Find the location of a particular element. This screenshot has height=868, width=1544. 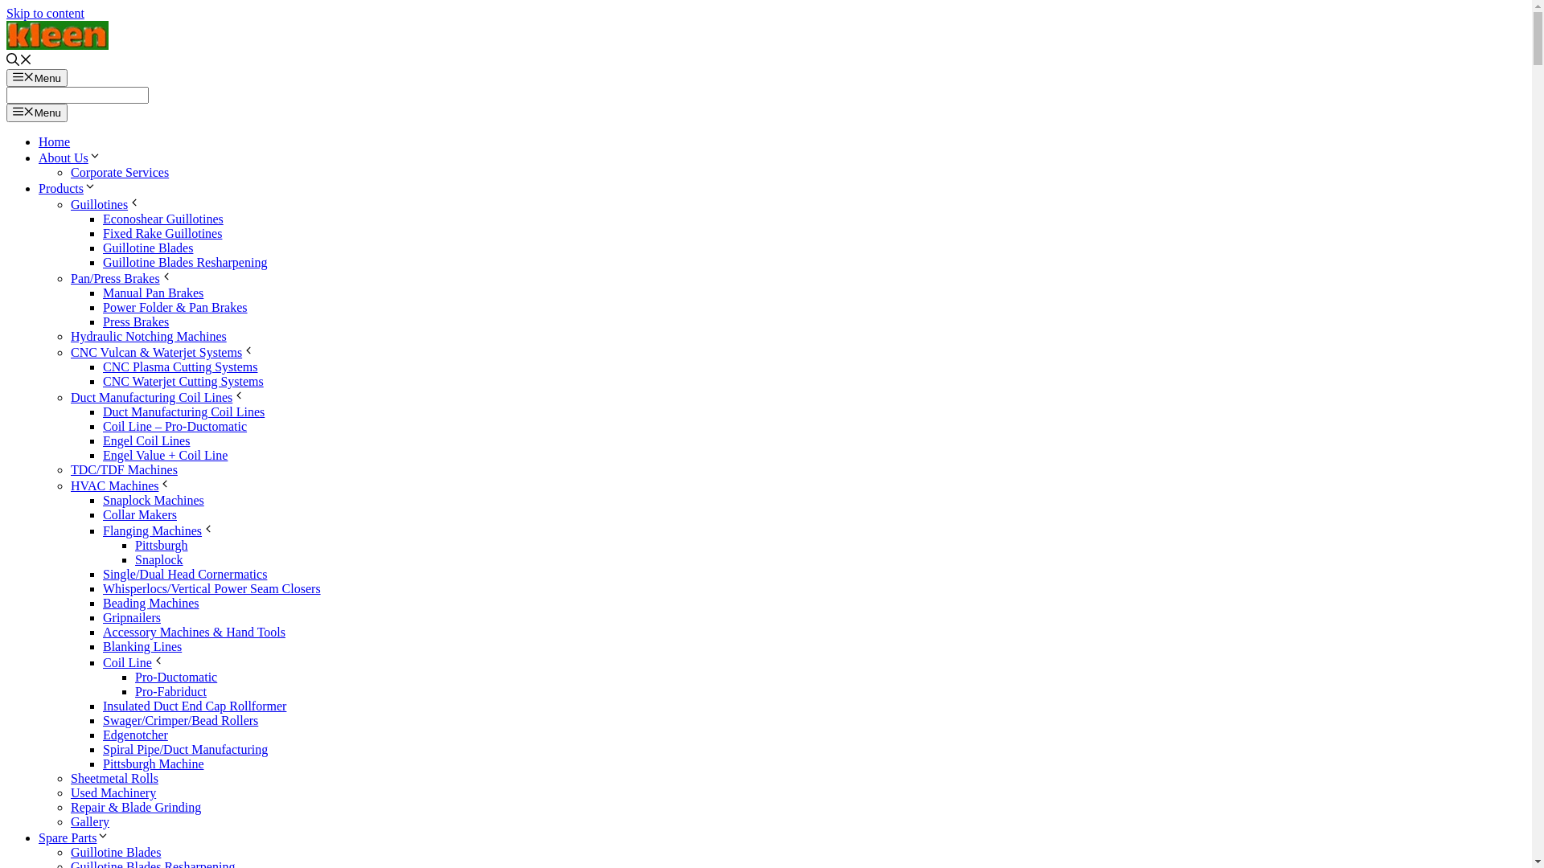

Guillotine Blades is located at coordinates (116, 852).